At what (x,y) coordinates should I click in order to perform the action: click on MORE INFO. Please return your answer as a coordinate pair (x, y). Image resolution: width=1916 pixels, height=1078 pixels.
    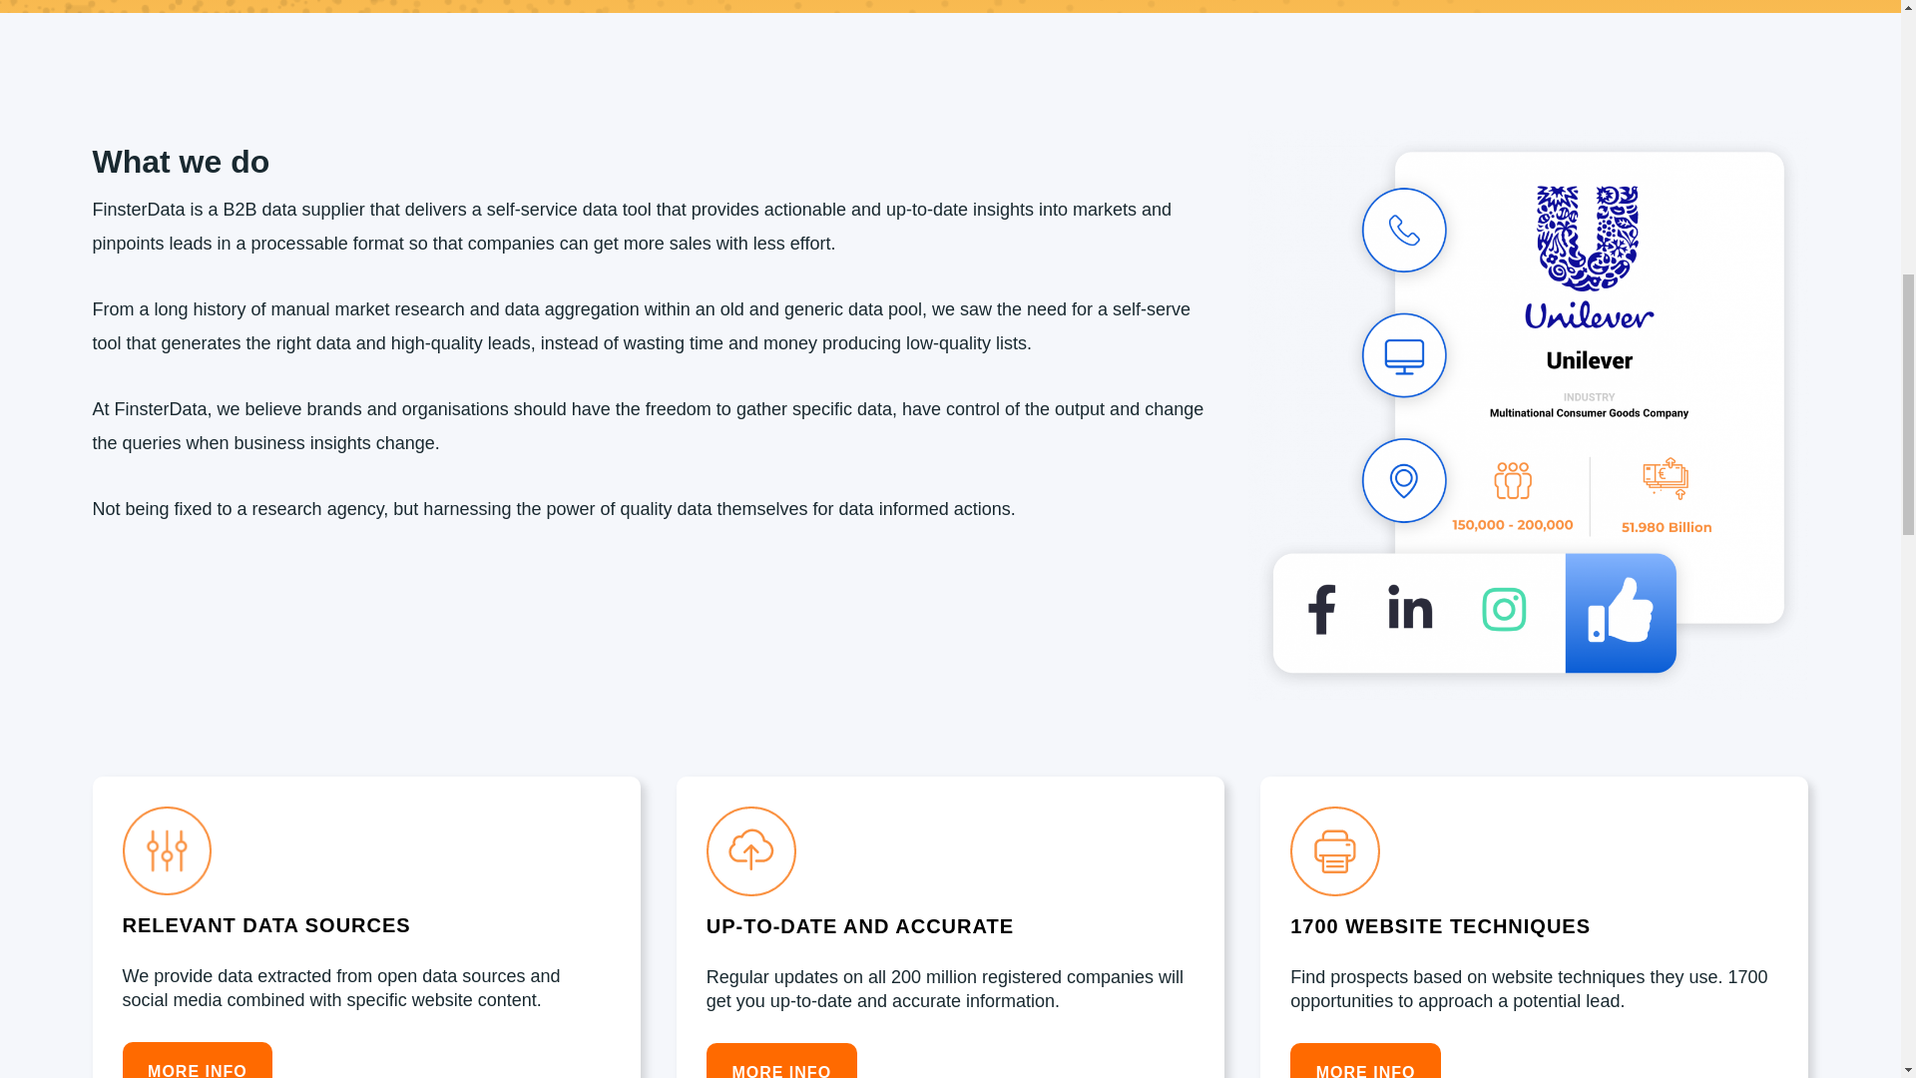
    Looking at the image, I should click on (781, 1060).